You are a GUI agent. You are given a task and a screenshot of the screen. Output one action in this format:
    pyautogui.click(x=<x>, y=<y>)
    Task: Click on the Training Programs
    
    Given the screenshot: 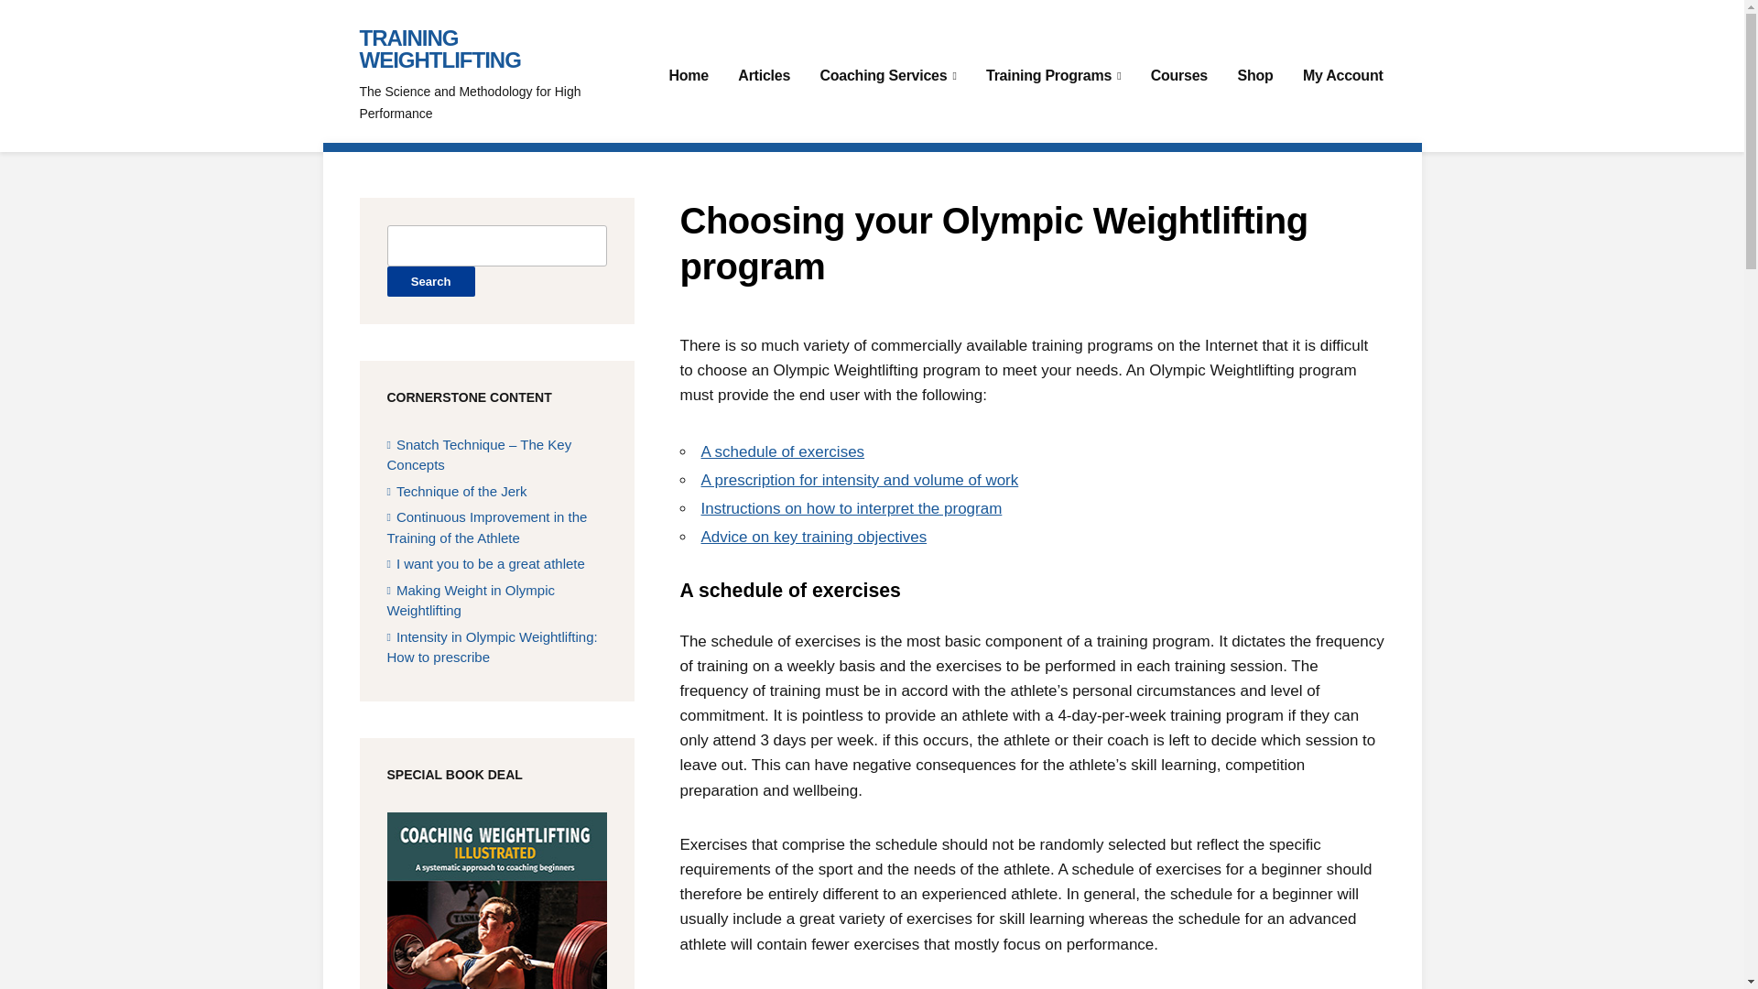 What is the action you would take?
    pyautogui.click(x=1053, y=76)
    